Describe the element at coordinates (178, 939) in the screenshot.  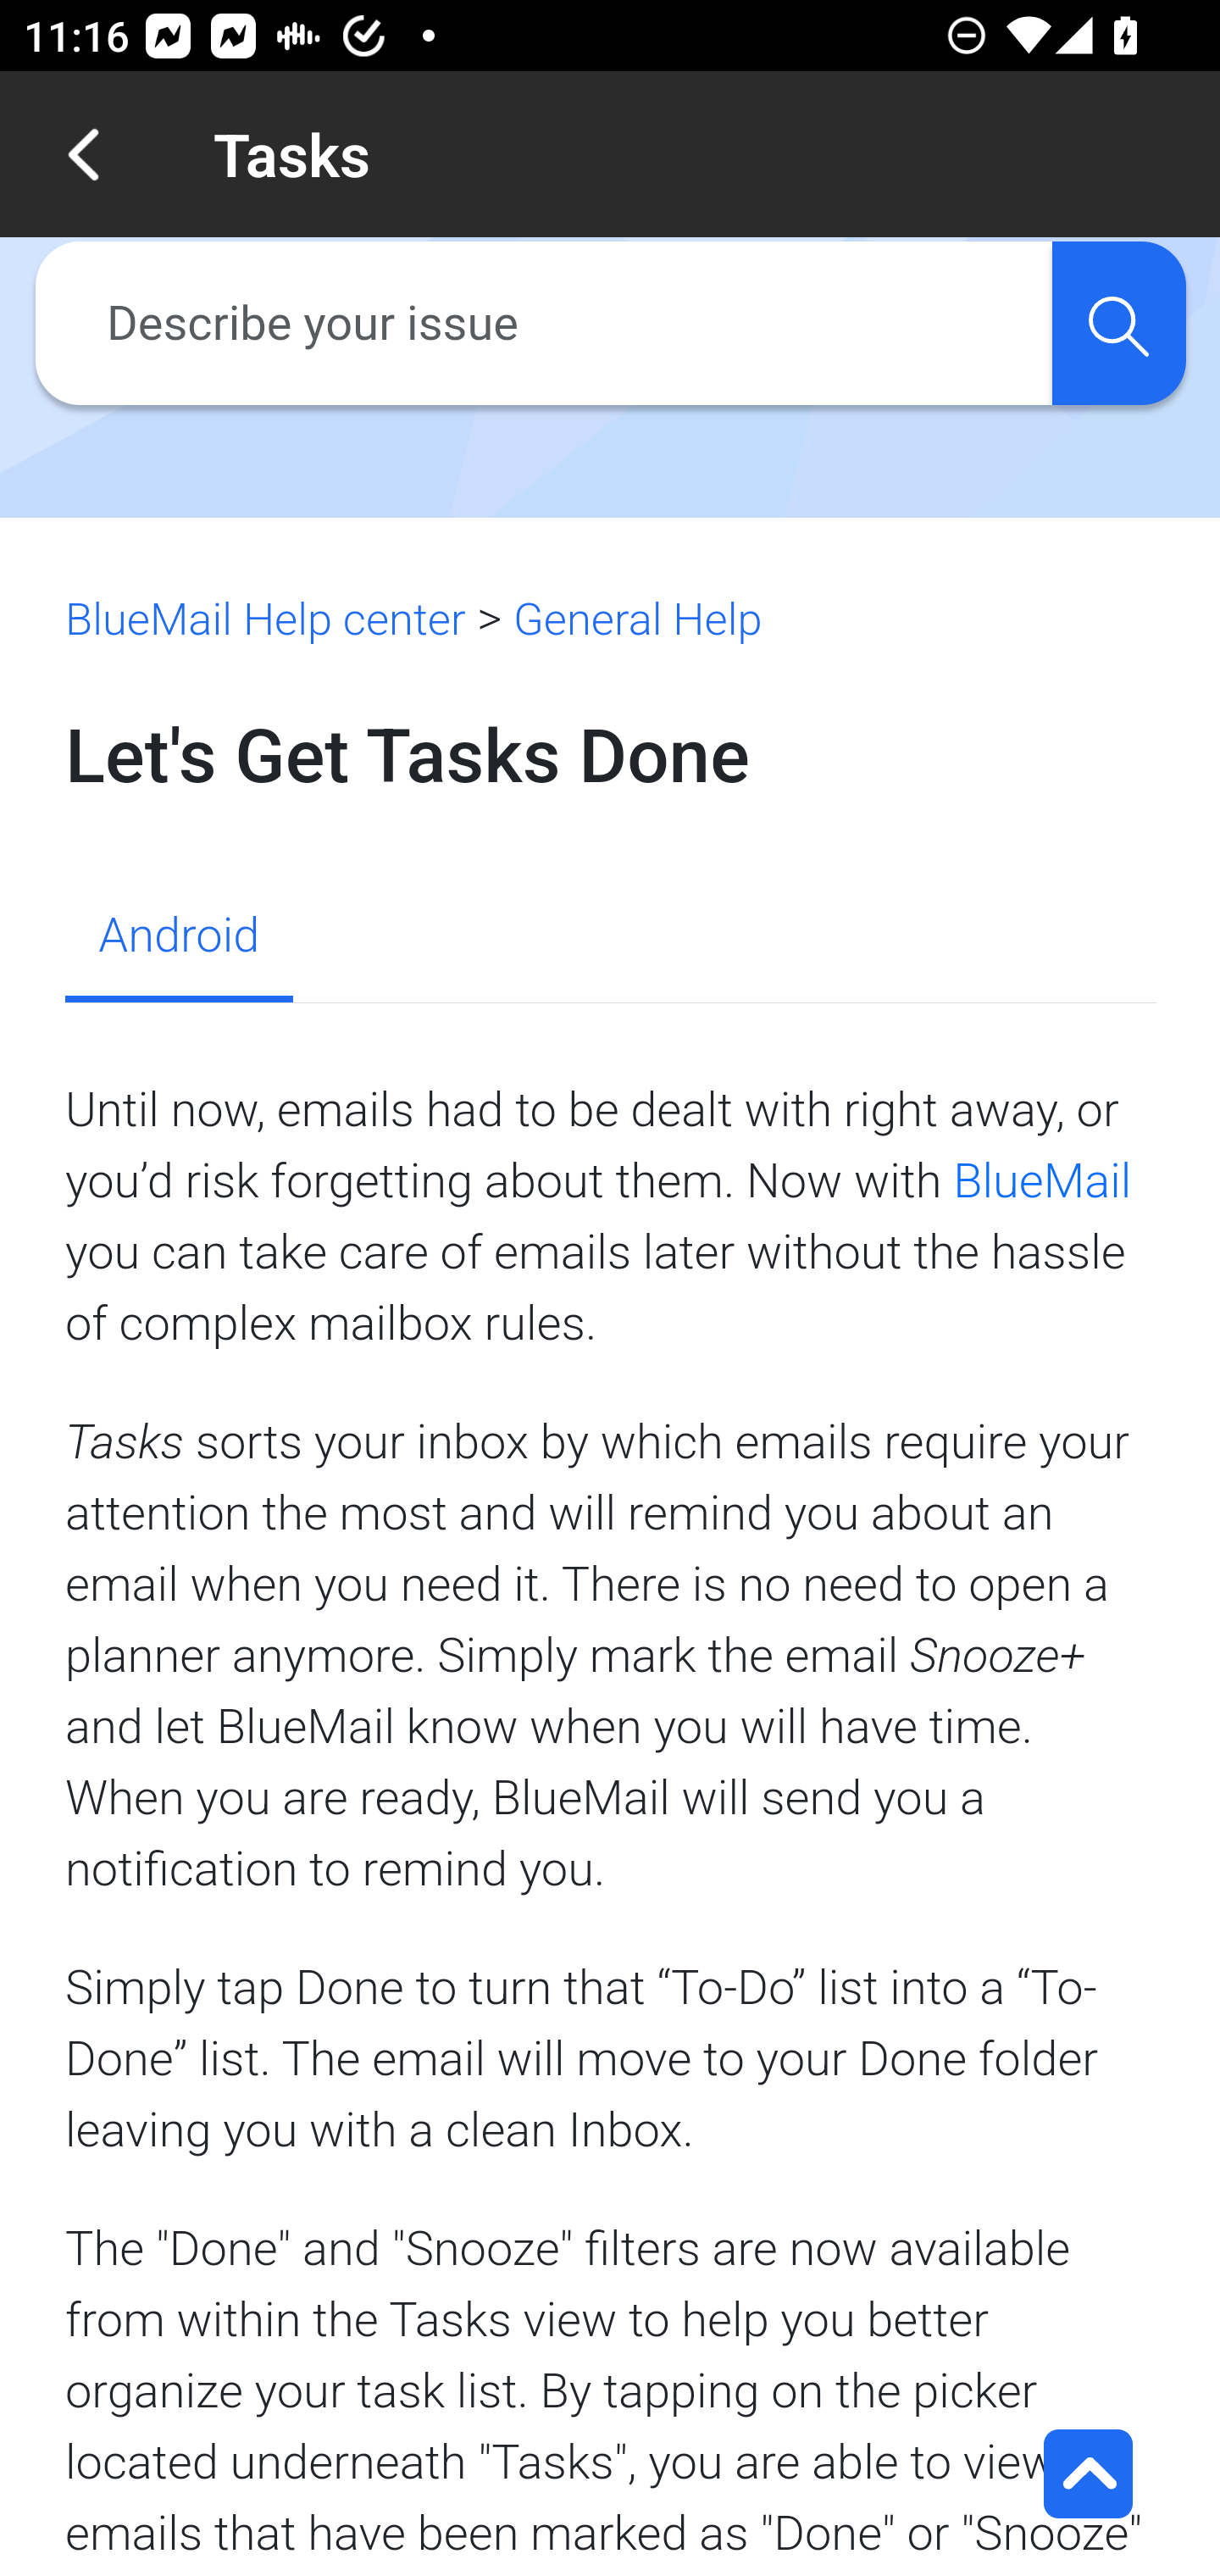
I see `Android` at that location.